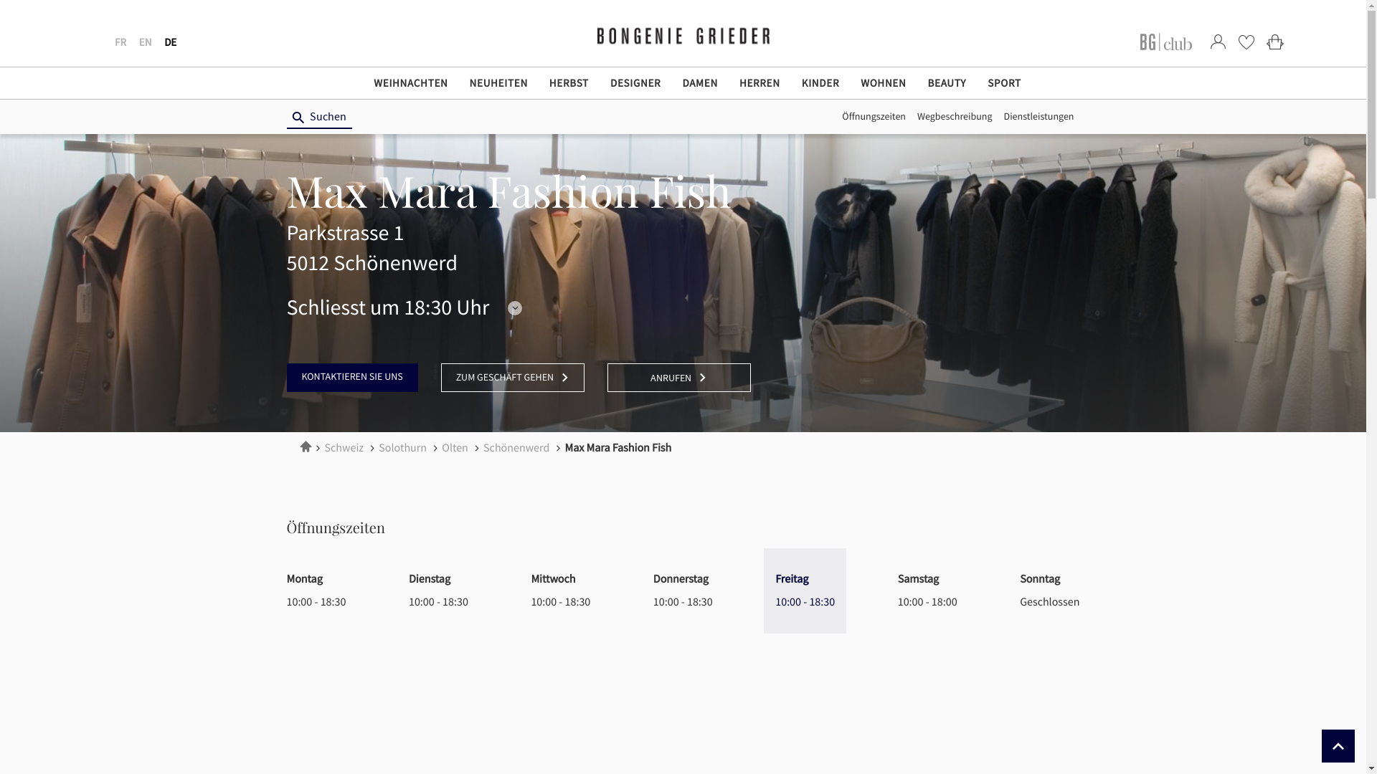  Describe the element at coordinates (320, 117) in the screenshot. I see `Suchen` at that location.